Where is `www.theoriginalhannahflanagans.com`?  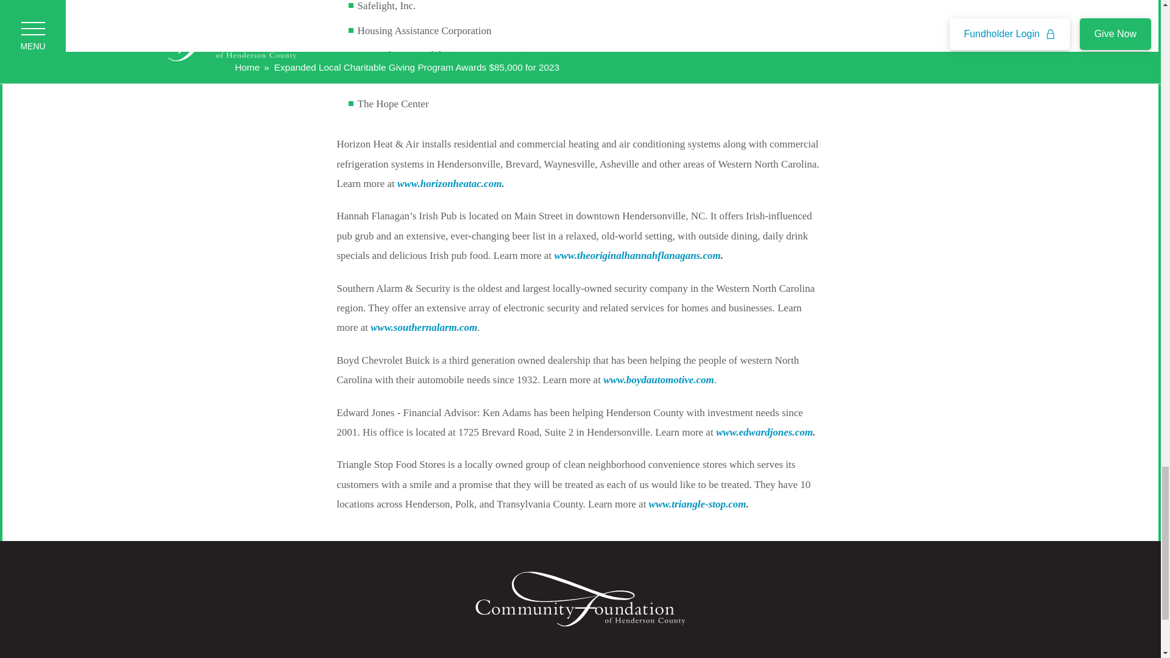
www.theoriginalhannahflanagans.com is located at coordinates (637, 255).